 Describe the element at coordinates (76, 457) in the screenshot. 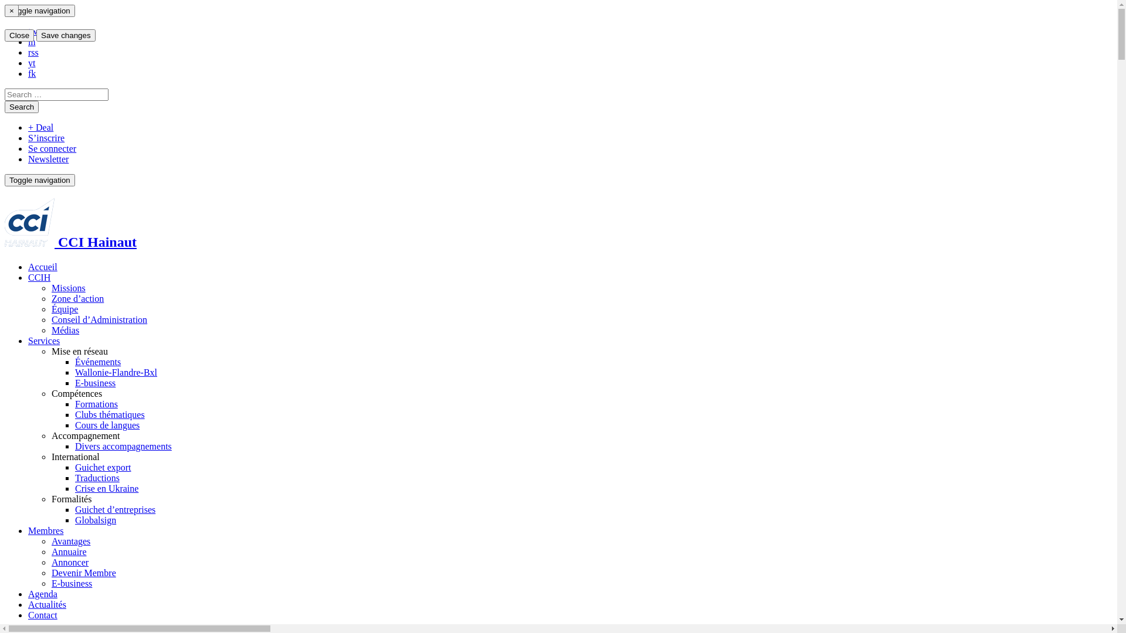

I see `International` at that location.